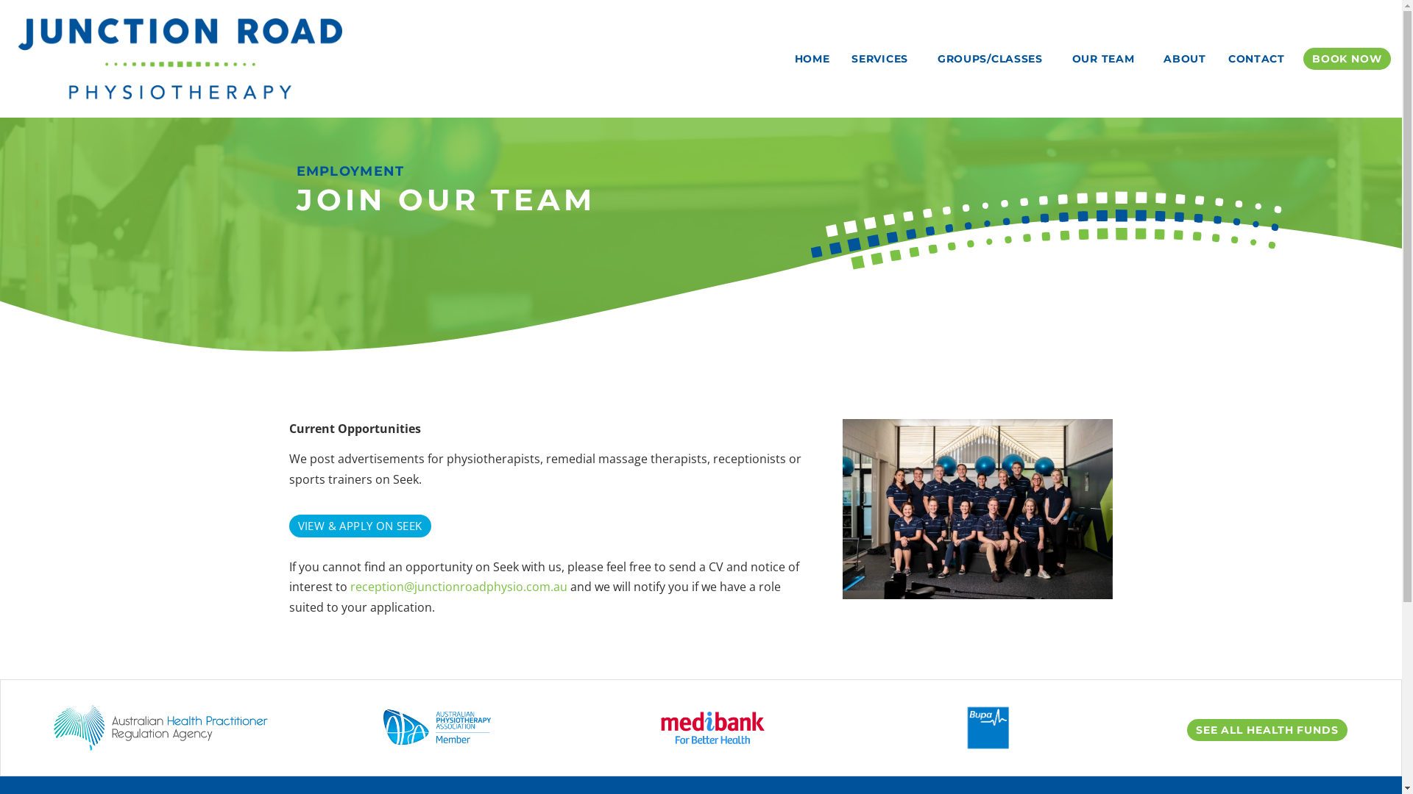 The height and width of the screenshot is (794, 1413). I want to click on HOME, so click(812, 59).